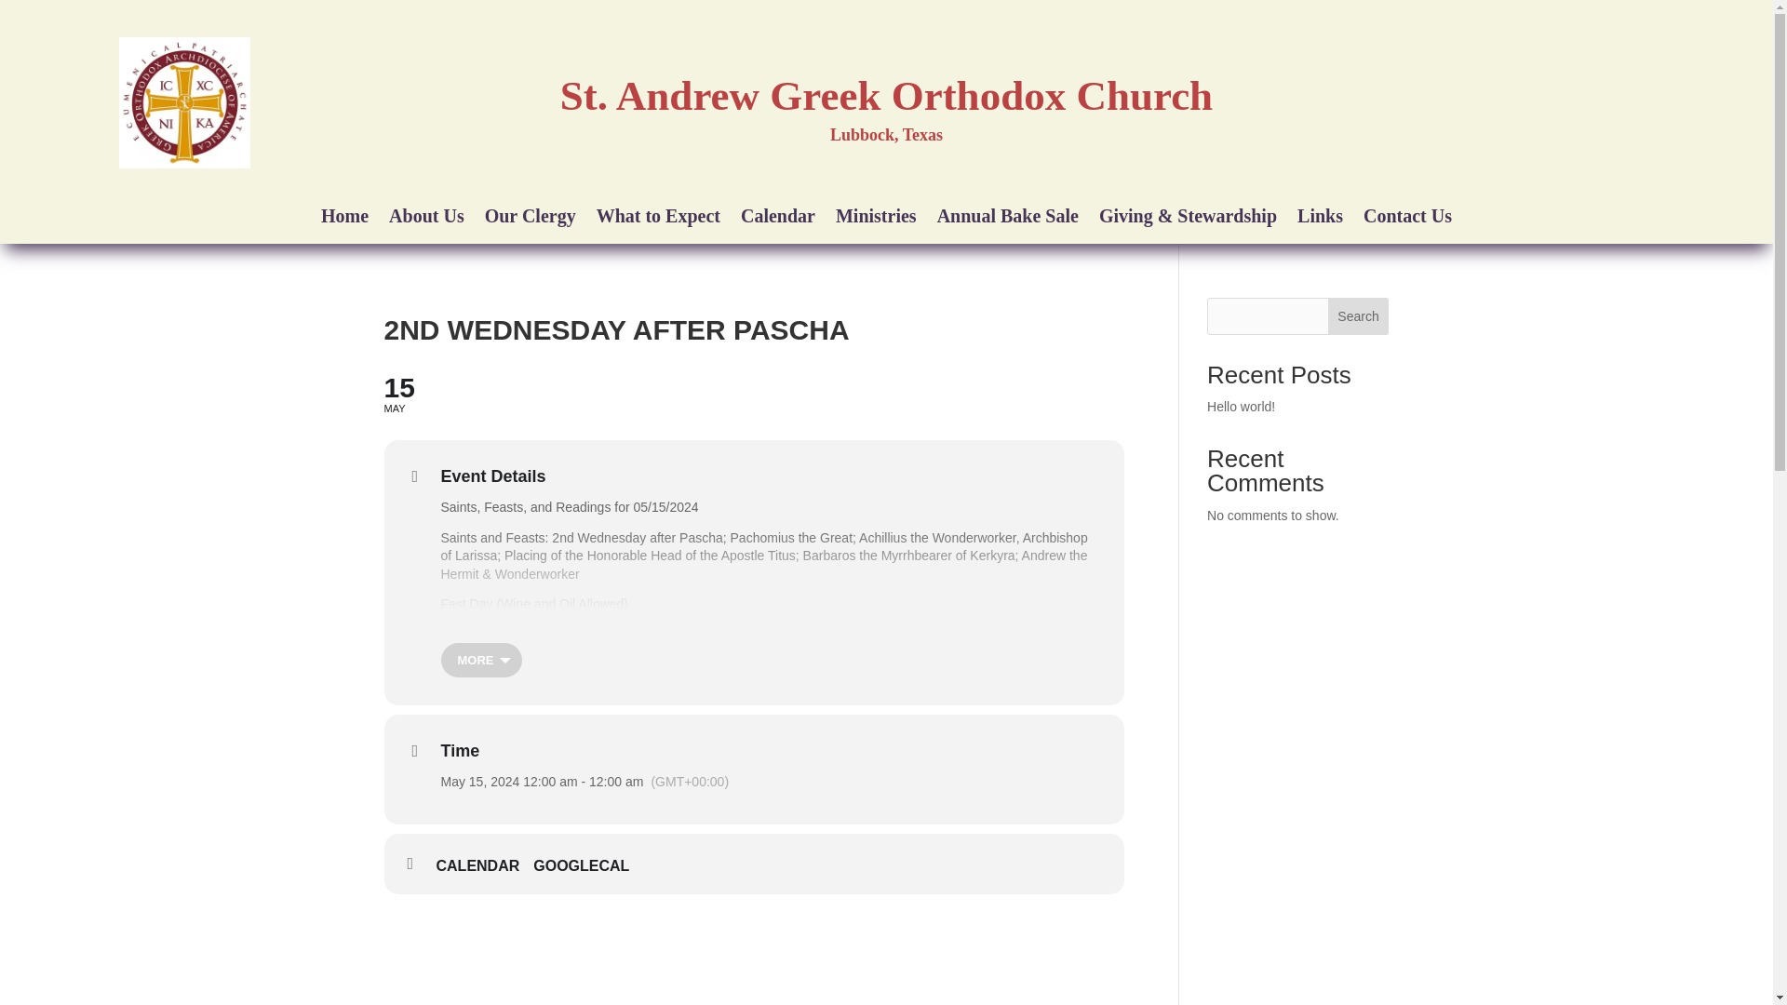 The image size is (1787, 1005). Describe the element at coordinates (876, 220) in the screenshot. I see `Ministries` at that location.